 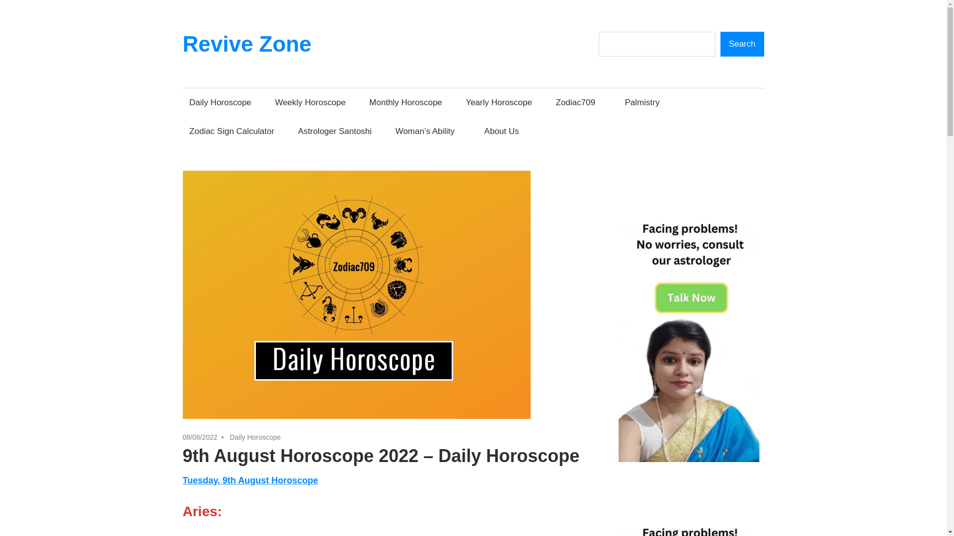 What do you see at coordinates (232, 131) in the screenshot?
I see `Zodiac Sign Calculator` at bounding box center [232, 131].